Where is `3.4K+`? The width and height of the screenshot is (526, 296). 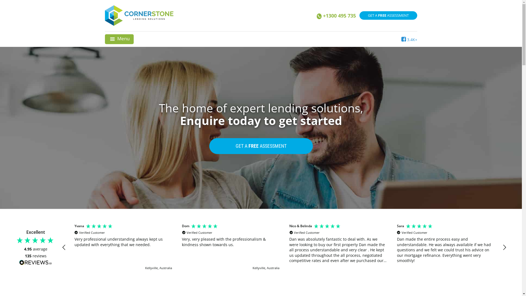
3.4K+ is located at coordinates (409, 39).